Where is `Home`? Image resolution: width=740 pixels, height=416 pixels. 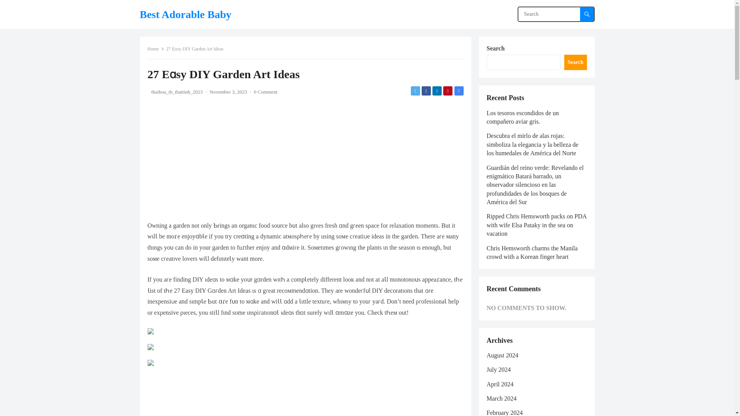 Home is located at coordinates (155, 49).